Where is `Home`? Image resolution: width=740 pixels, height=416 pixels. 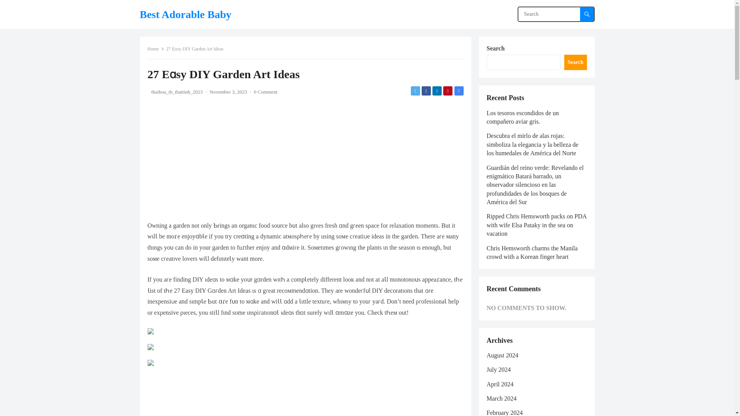 Home is located at coordinates (155, 49).